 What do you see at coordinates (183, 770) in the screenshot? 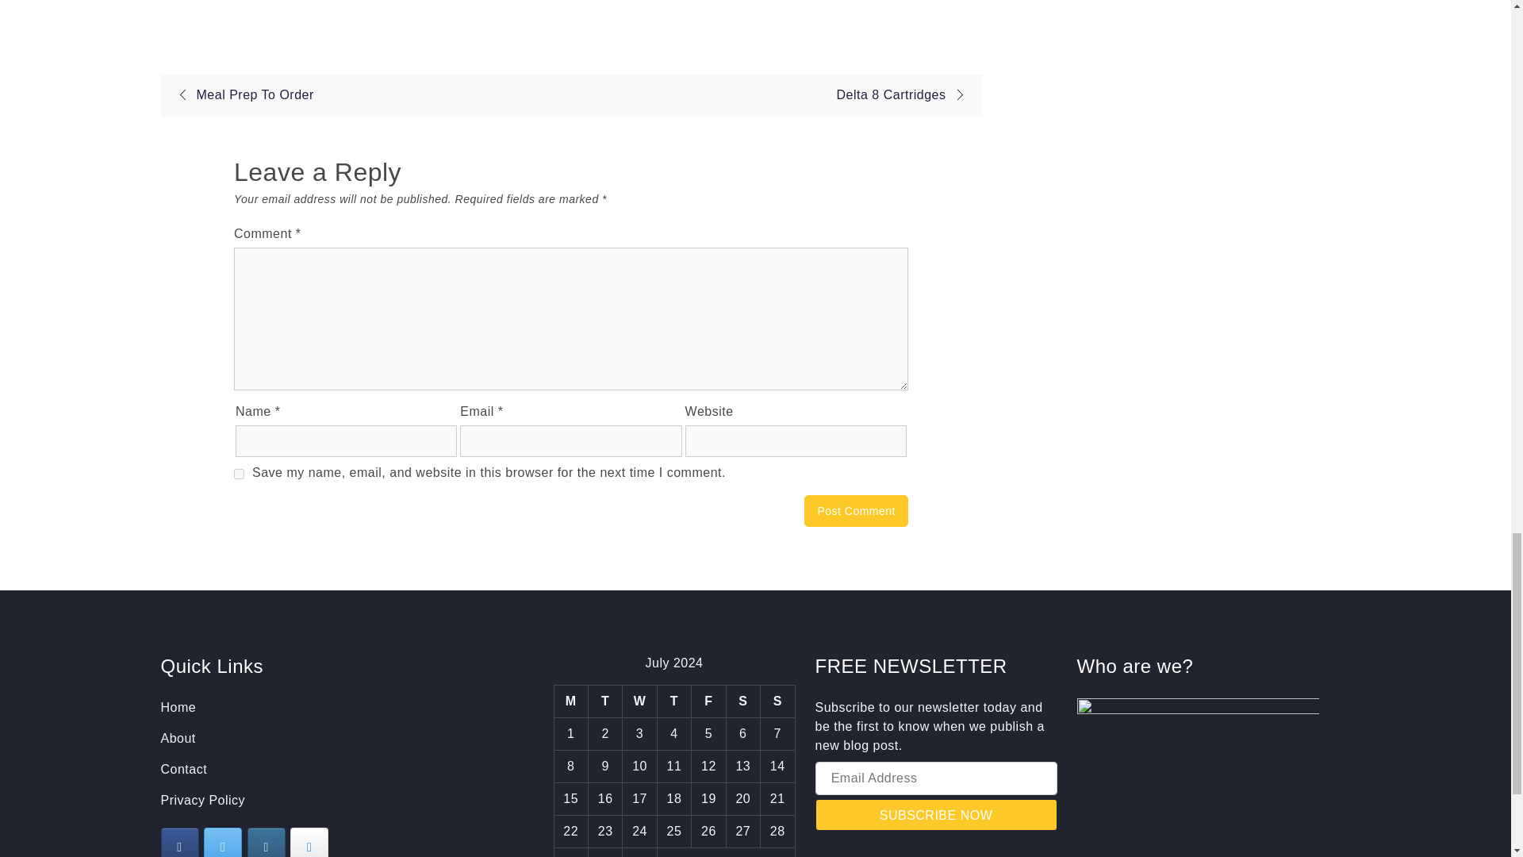
I see `Contact` at bounding box center [183, 770].